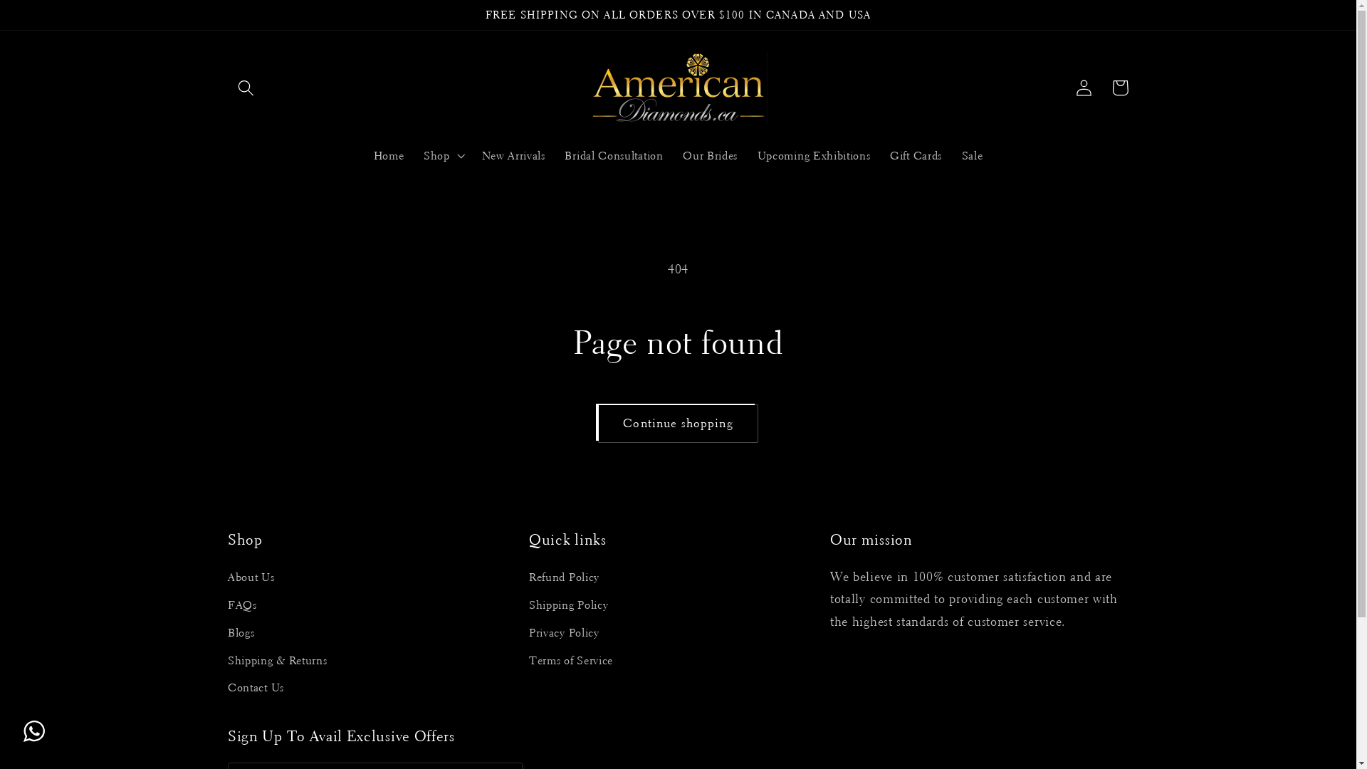 The height and width of the screenshot is (769, 1367). What do you see at coordinates (568, 605) in the screenshot?
I see `Shipping Policy` at bounding box center [568, 605].